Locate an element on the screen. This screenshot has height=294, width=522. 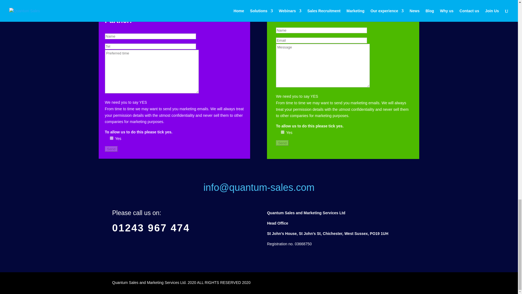
Send is located at coordinates (282, 143).